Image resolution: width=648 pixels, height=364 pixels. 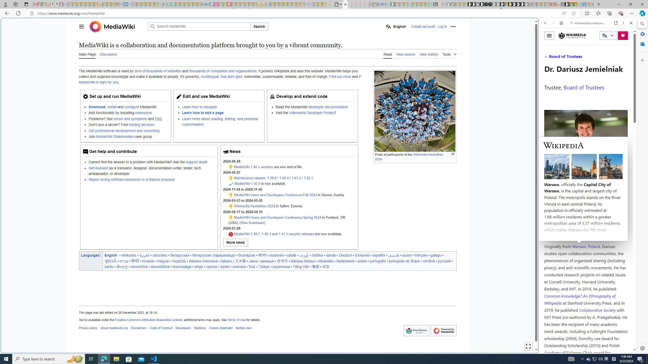 I want to click on MediaWiki 1.40.x versions, so click(x=253, y=167).